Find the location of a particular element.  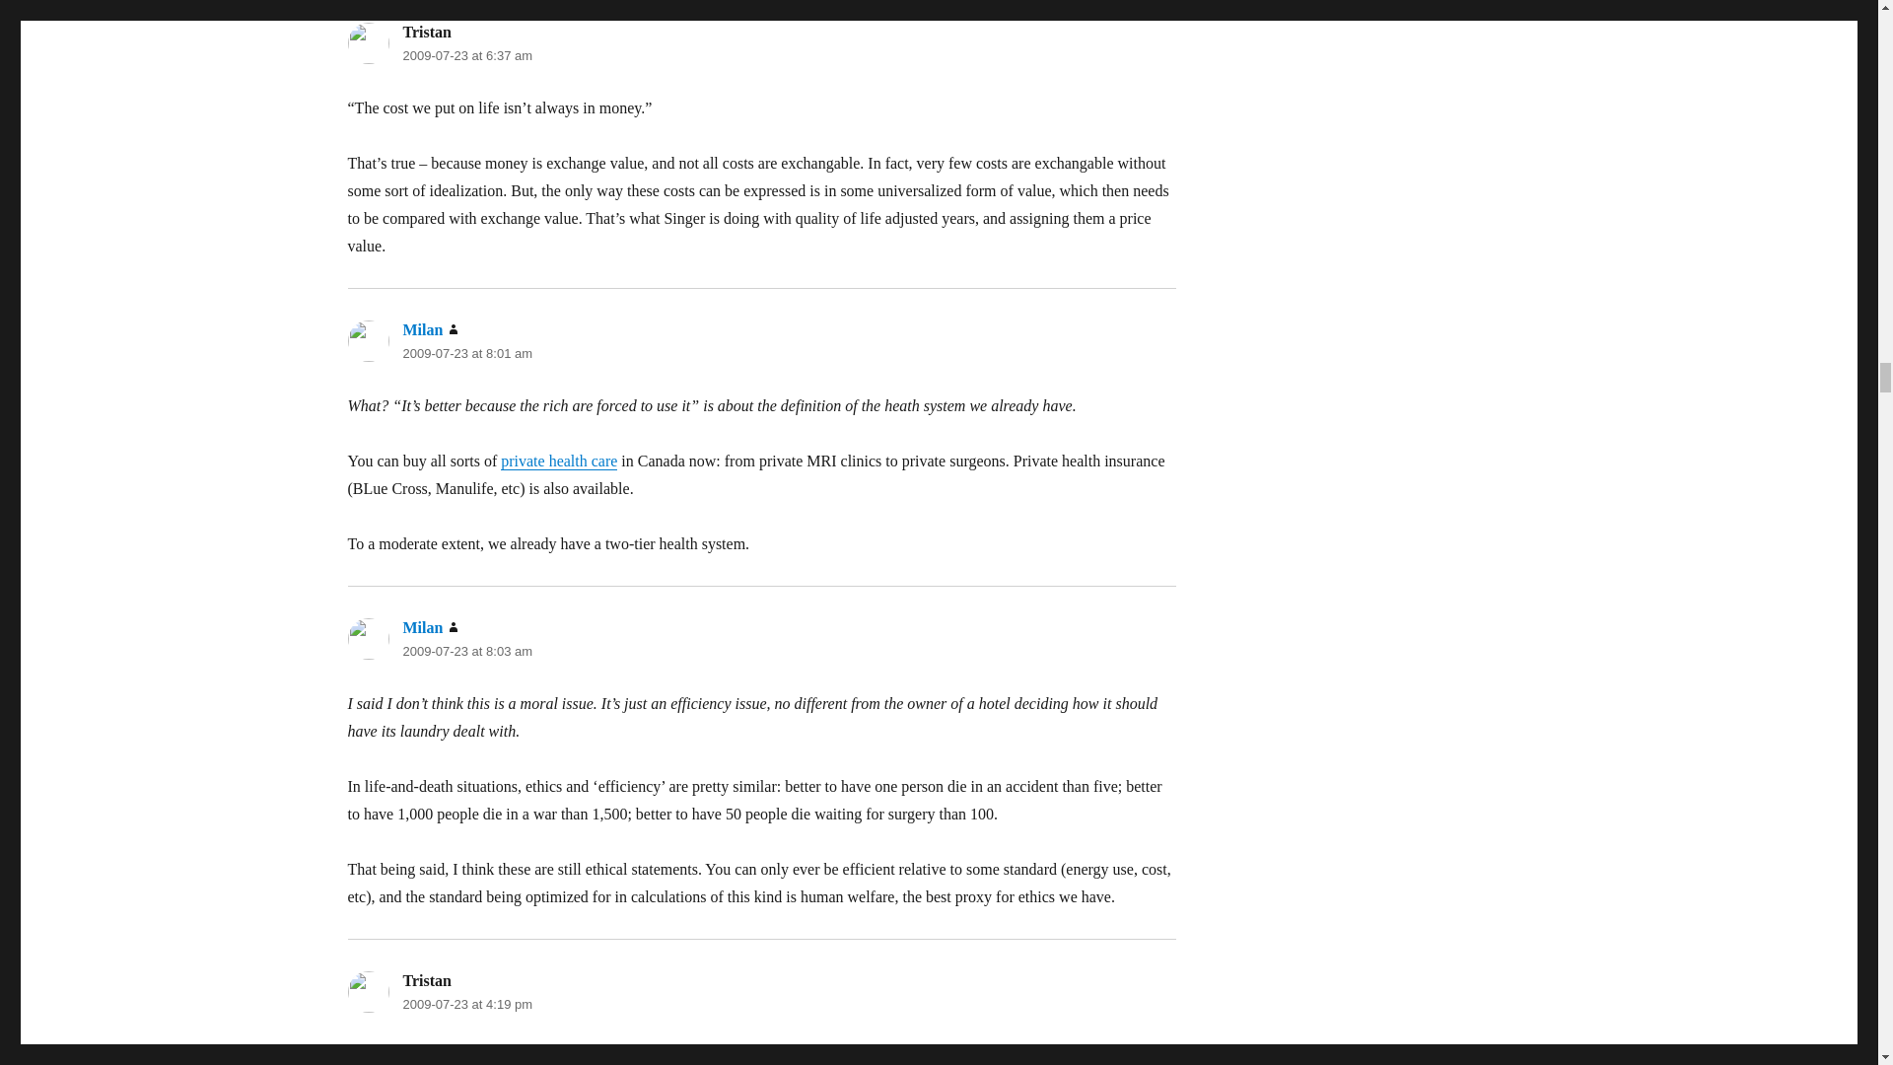

2009-07-23 at 6:37 am is located at coordinates (466, 55).